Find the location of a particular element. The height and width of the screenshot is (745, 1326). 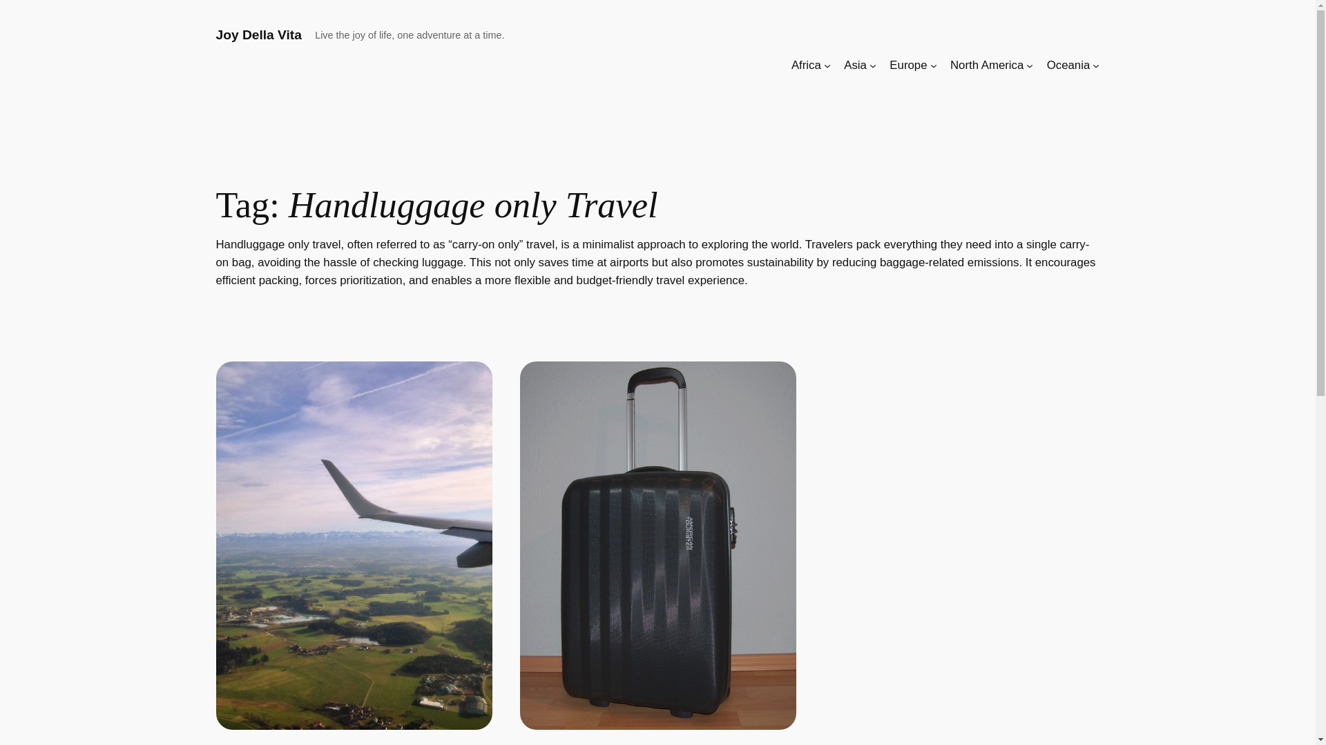

Asia is located at coordinates (855, 66).